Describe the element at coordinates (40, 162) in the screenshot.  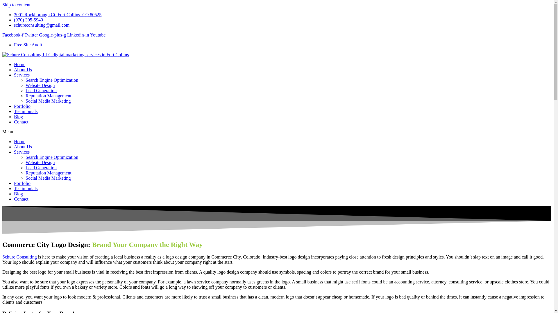
I see `Website Design` at that location.